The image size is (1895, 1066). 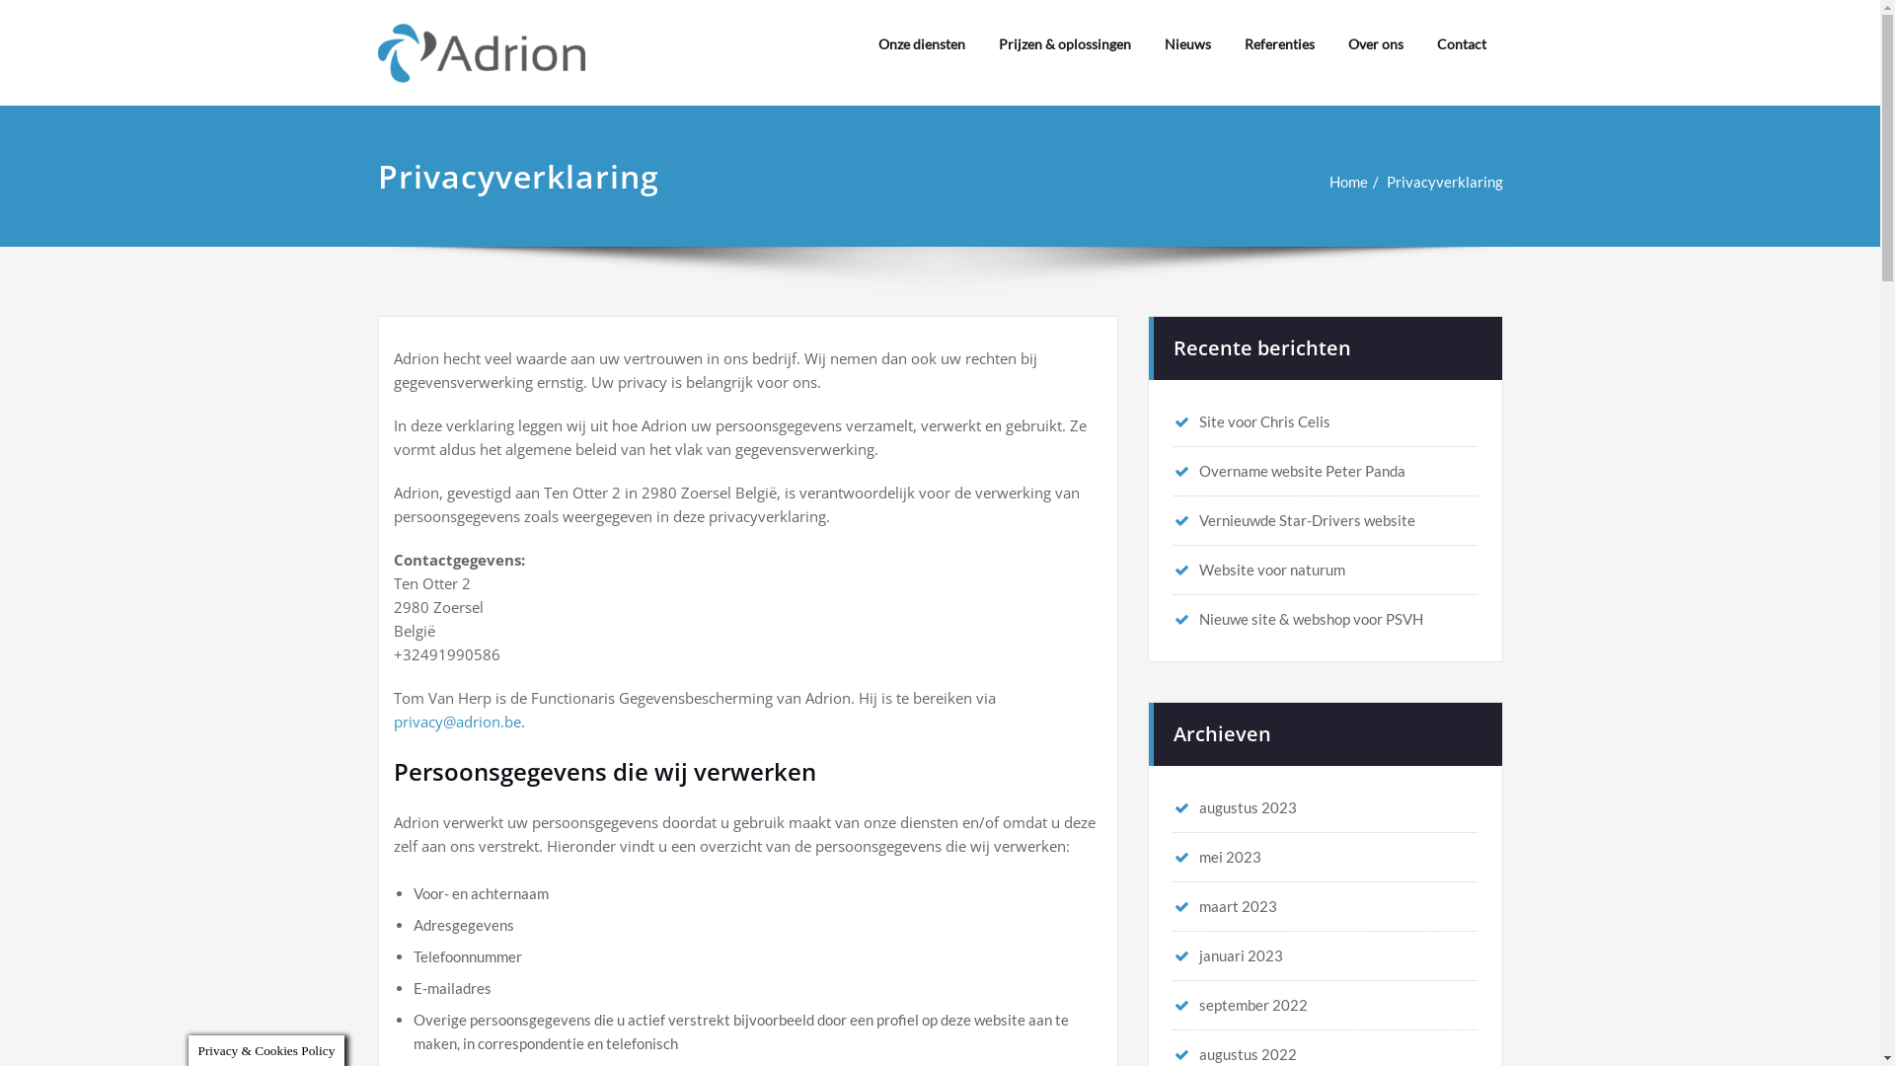 I want to click on Prijzen & oplossingen, so click(x=1064, y=44).